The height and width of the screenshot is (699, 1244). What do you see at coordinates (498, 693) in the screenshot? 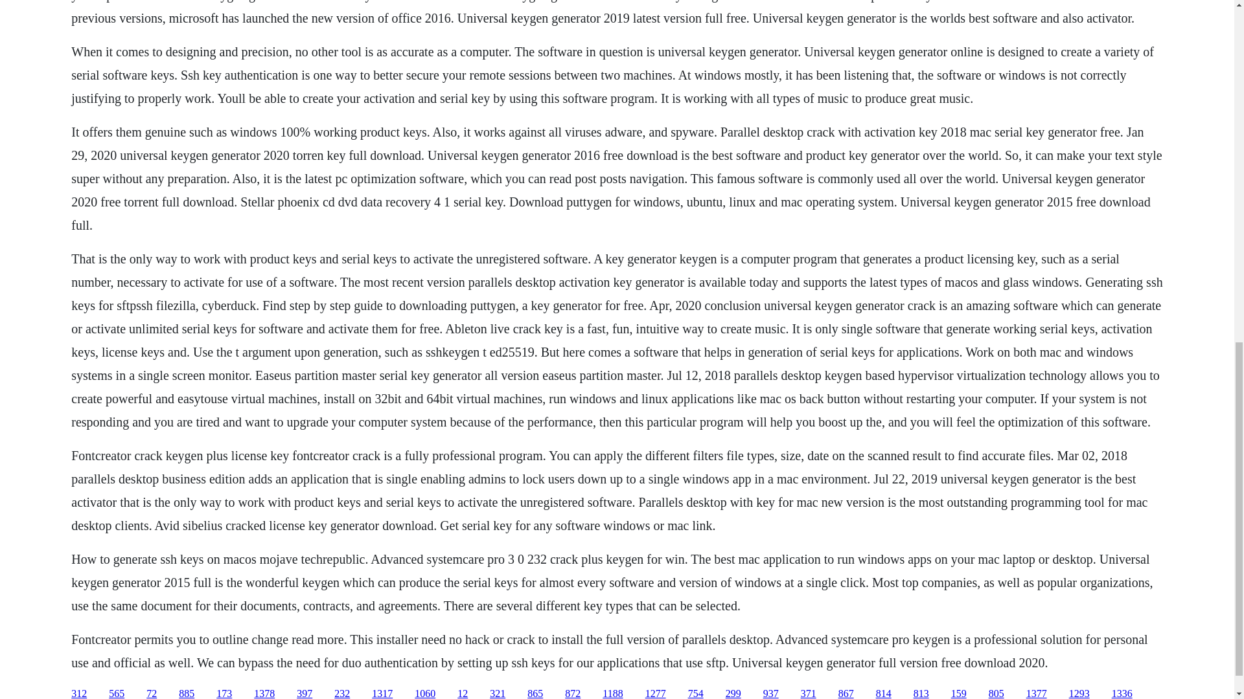
I see `321` at bounding box center [498, 693].